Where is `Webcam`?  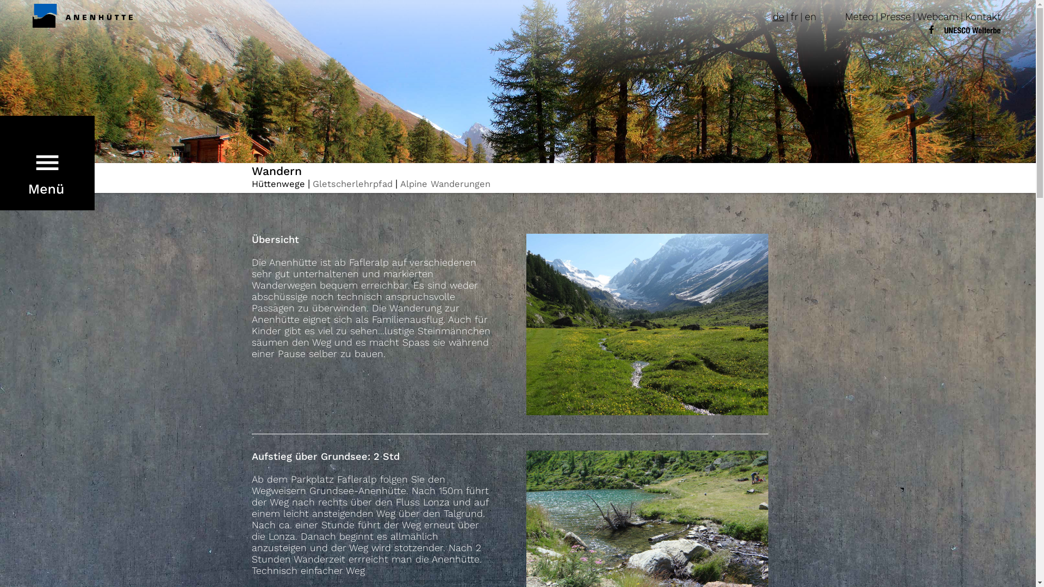
Webcam is located at coordinates (938, 17).